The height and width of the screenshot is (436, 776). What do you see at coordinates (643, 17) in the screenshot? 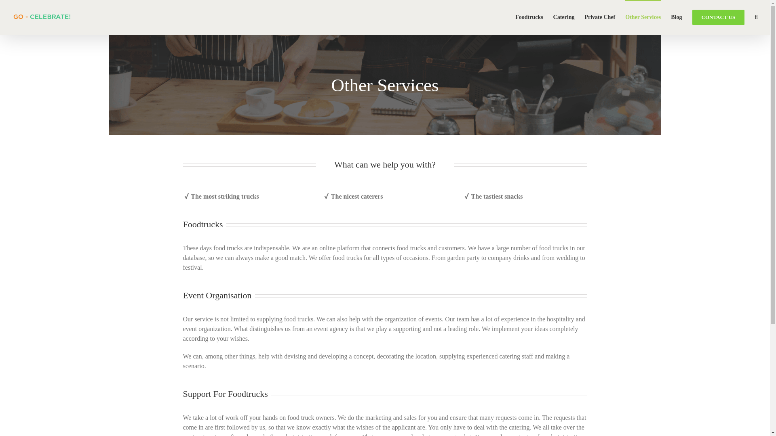
I see `Other Services` at bounding box center [643, 17].